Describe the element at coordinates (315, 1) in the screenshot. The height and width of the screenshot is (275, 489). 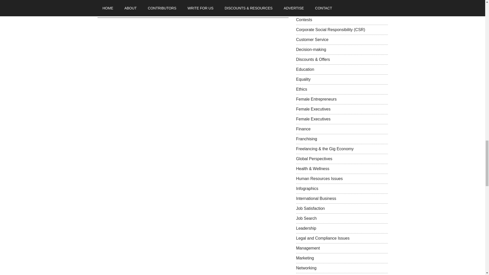
I see `Career Development` at that location.